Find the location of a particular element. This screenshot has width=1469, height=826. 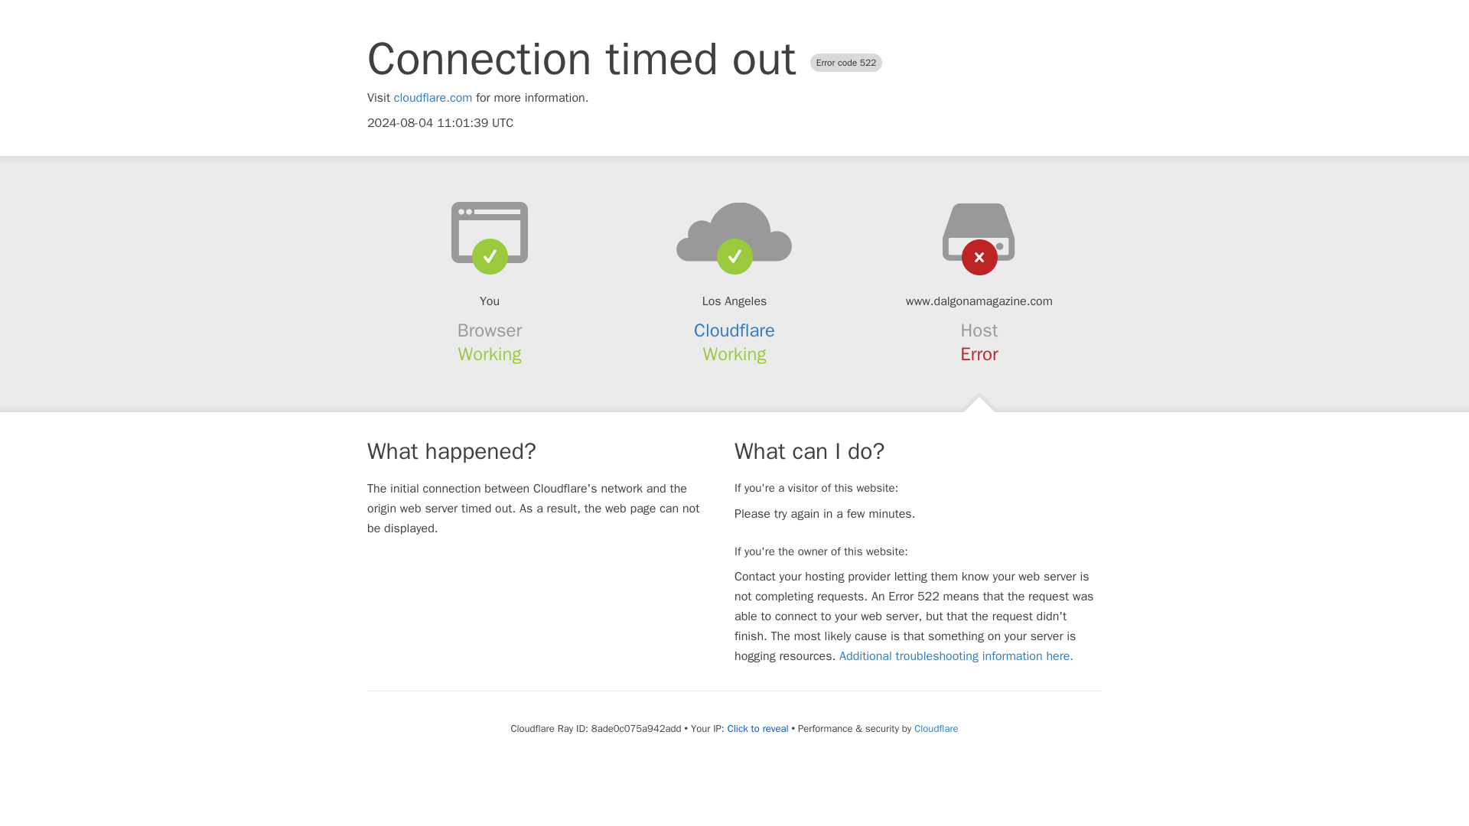

Cloudflare is located at coordinates (935, 728).